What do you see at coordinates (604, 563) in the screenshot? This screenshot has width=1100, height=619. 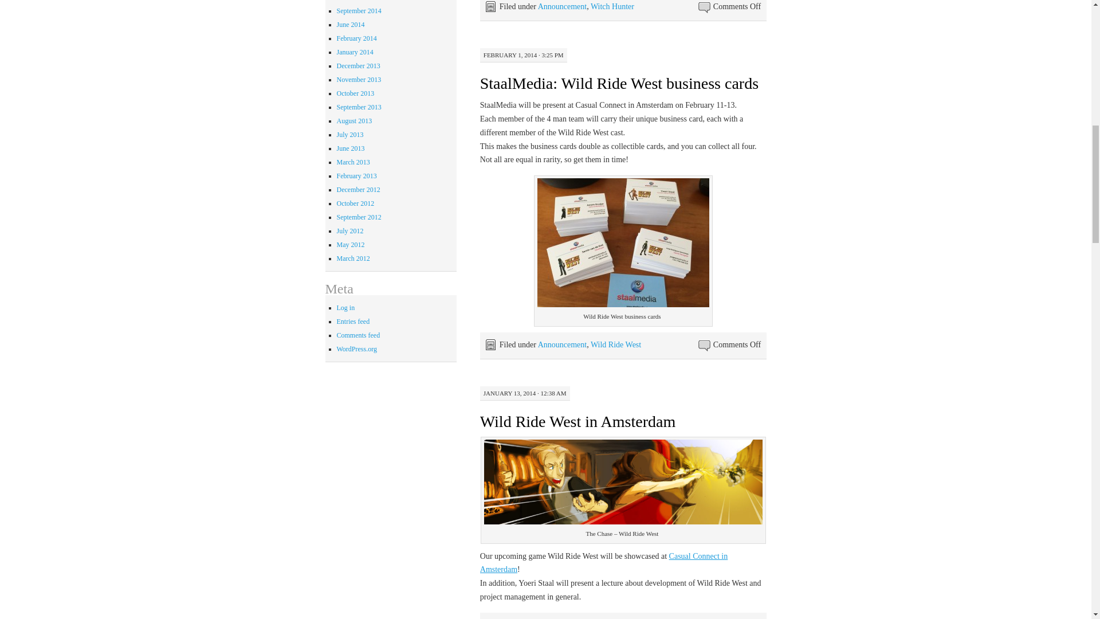 I see `Casual Connect in Amsterdam` at bounding box center [604, 563].